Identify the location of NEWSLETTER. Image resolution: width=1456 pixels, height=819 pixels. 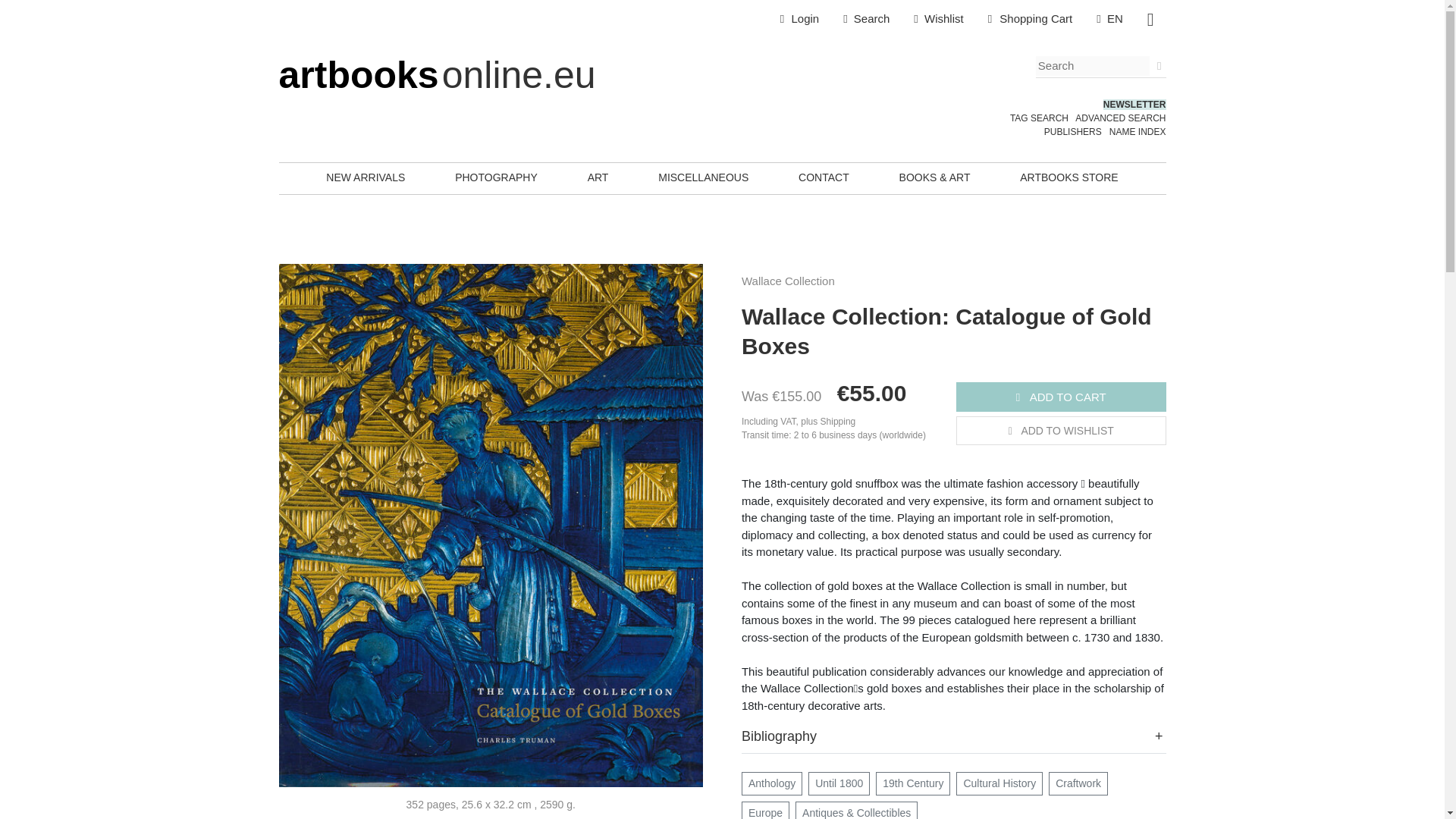
(1134, 104).